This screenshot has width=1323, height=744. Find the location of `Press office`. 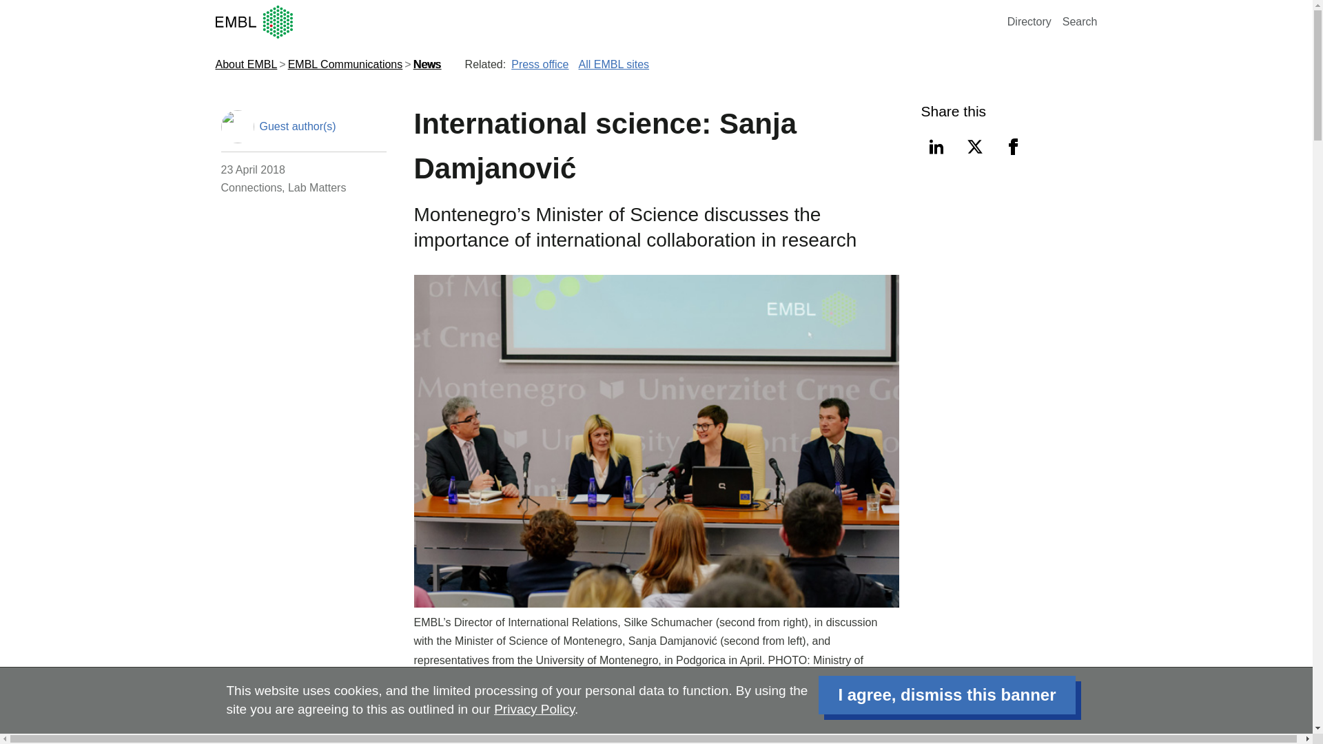

Press office is located at coordinates (540, 65).